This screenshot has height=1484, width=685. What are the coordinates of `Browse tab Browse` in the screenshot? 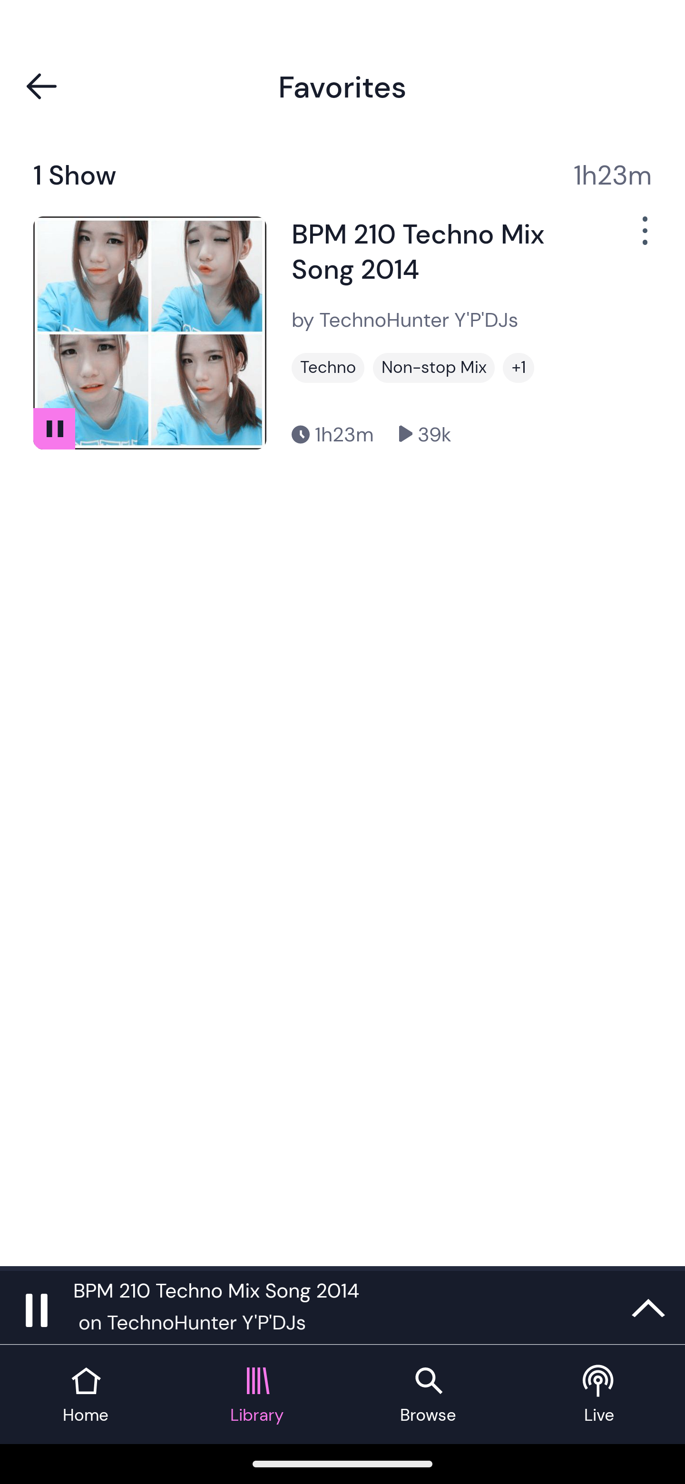 It's located at (428, 1395).